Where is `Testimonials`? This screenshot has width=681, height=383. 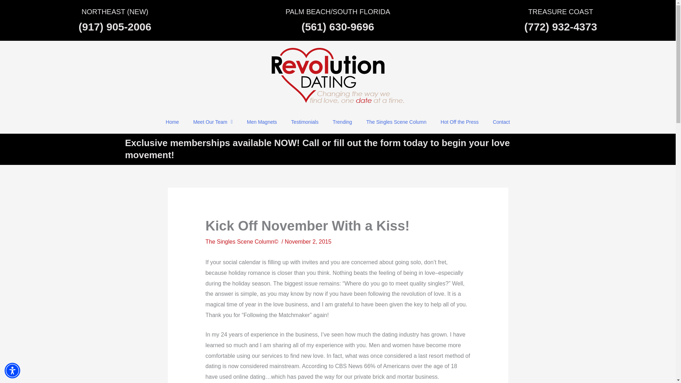
Testimonials is located at coordinates (304, 122).